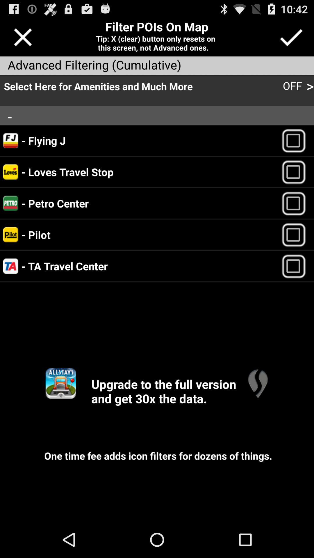 This screenshot has width=314, height=558. I want to click on select the logo of pilot, so click(10, 235).